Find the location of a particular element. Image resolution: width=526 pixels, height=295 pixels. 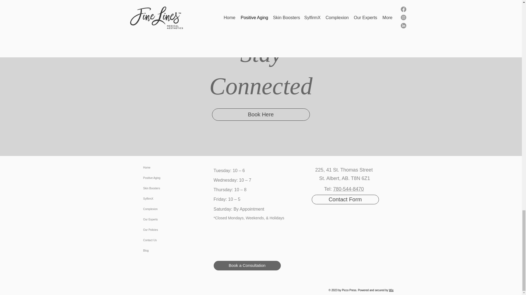

Our Policies is located at coordinates (162, 230).